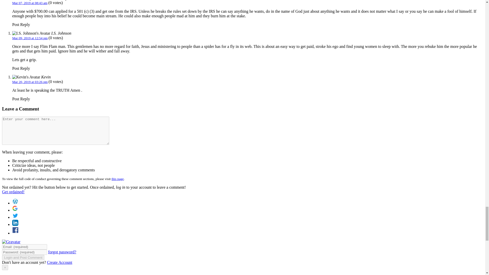 The width and height of the screenshot is (489, 275). Describe the element at coordinates (15, 217) in the screenshot. I see `Login via Twitter` at that location.